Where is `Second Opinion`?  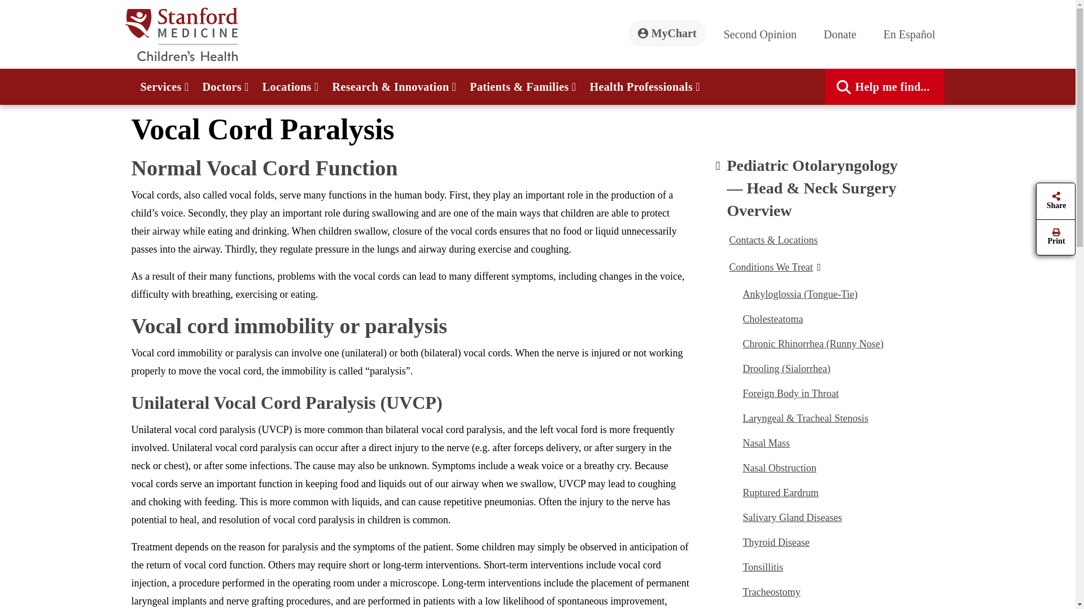
Second Opinion is located at coordinates (764, 34).